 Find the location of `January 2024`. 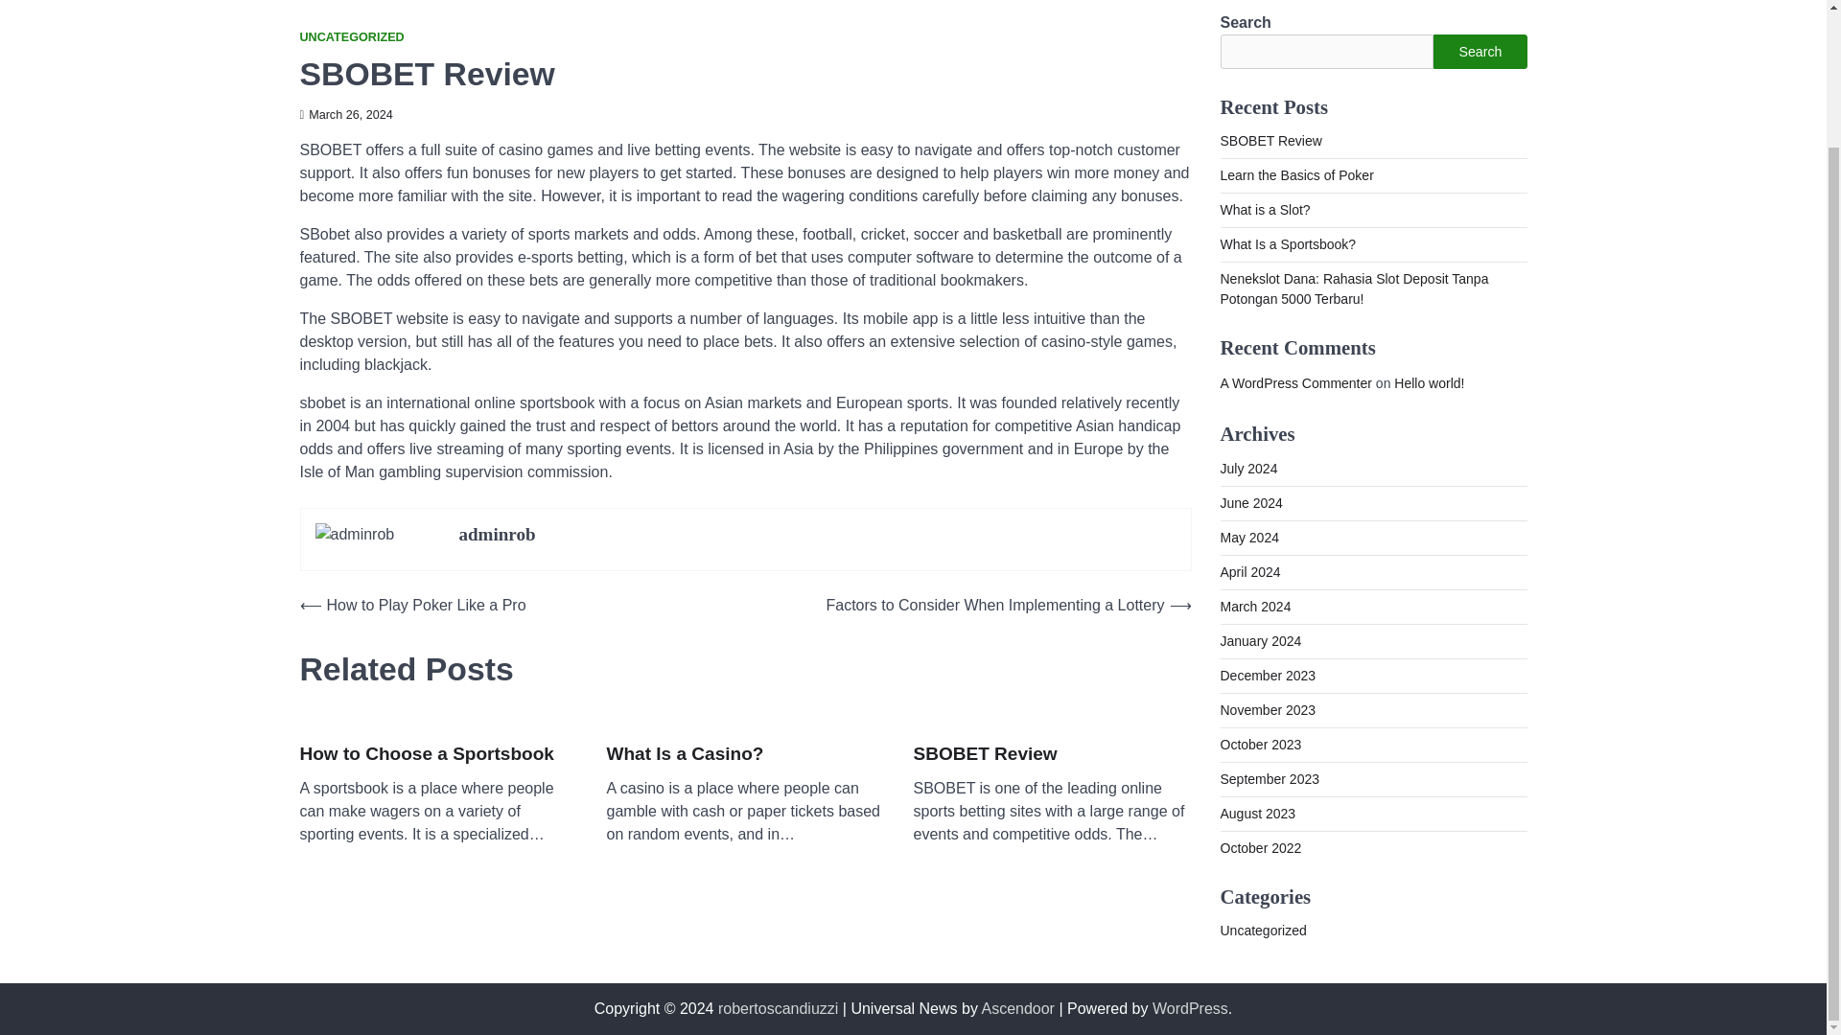

January 2024 is located at coordinates (1260, 640).